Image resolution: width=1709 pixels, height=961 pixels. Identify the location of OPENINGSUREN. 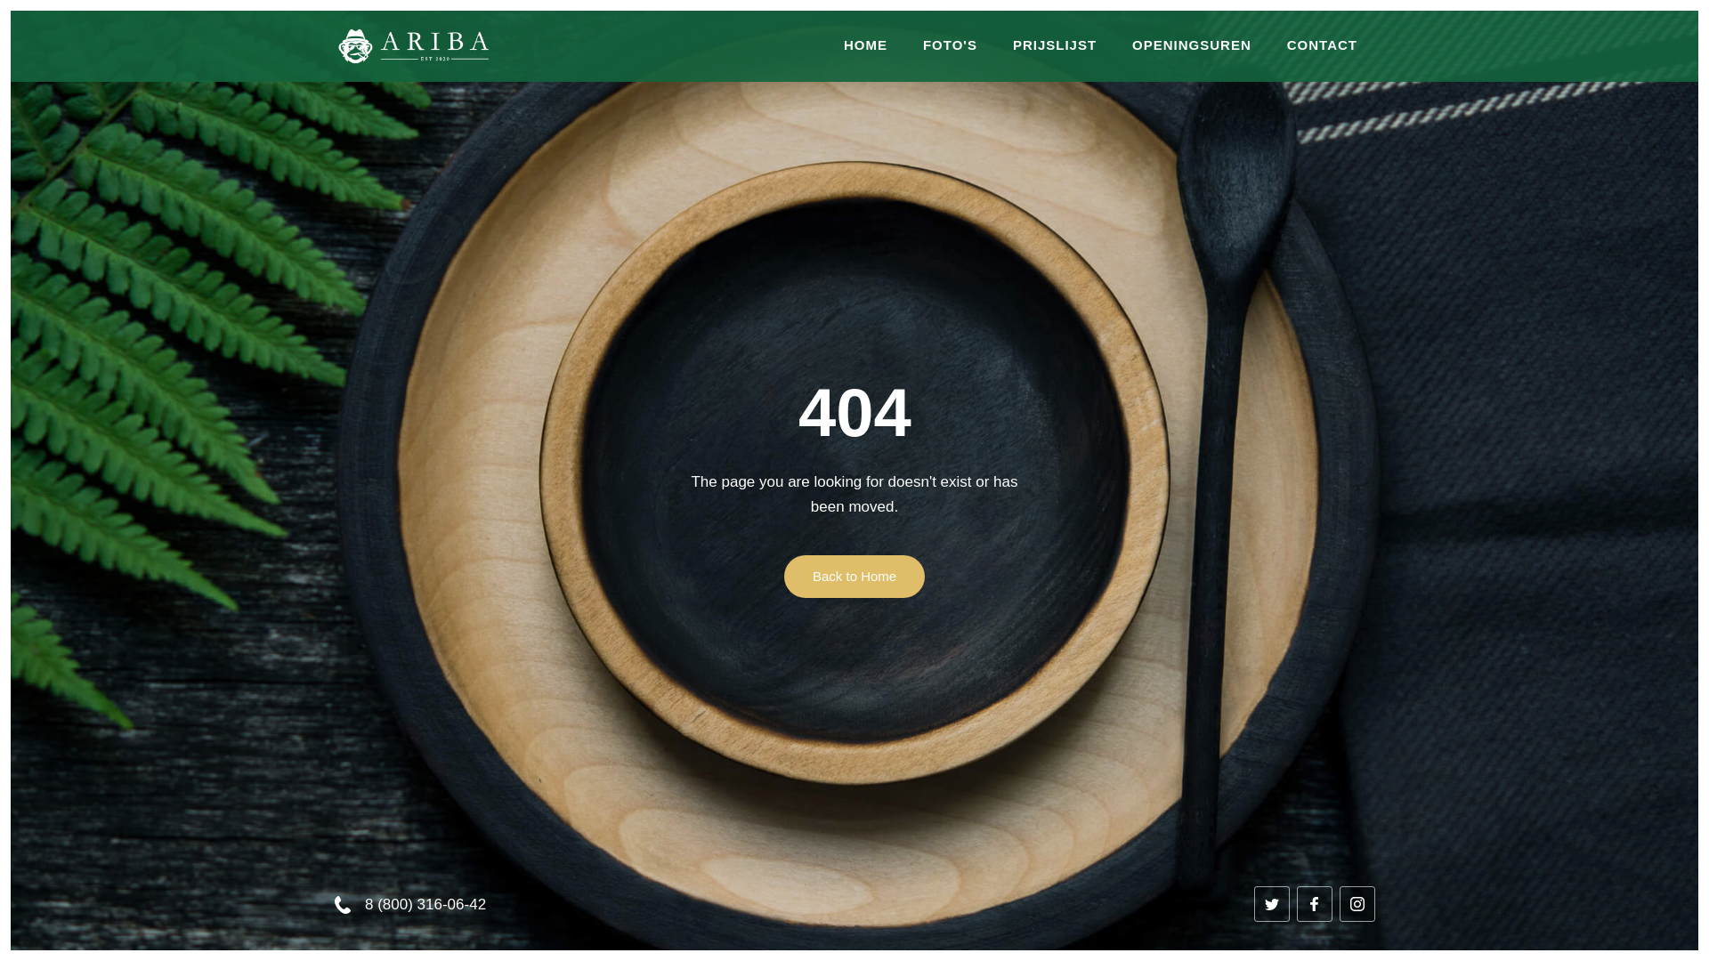
(1192, 46).